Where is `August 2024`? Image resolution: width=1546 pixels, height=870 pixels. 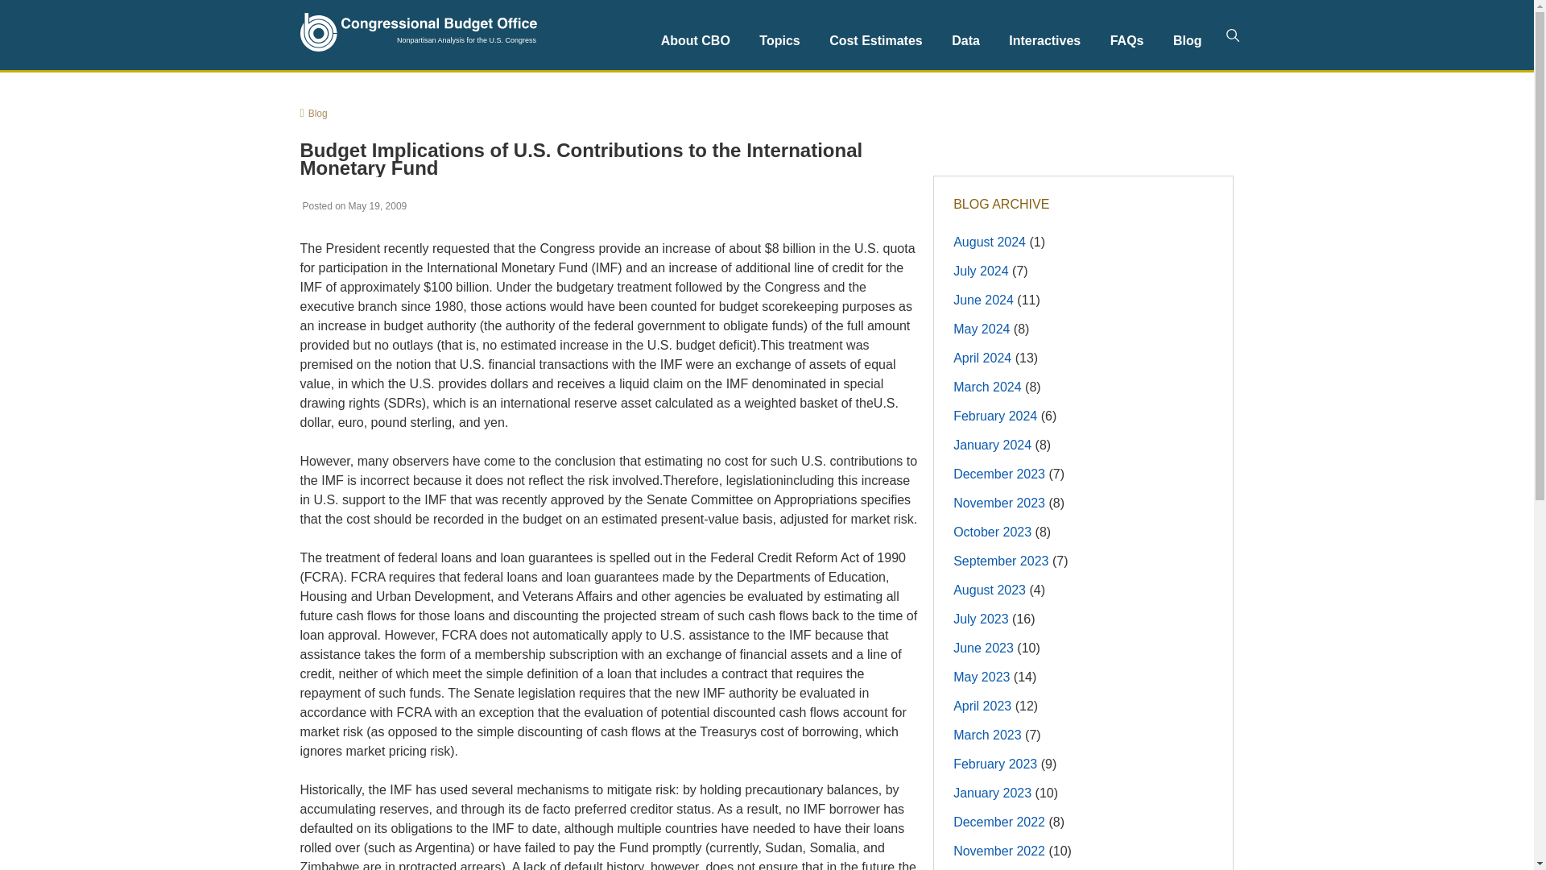 August 2024 is located at coordinates (990, 242).